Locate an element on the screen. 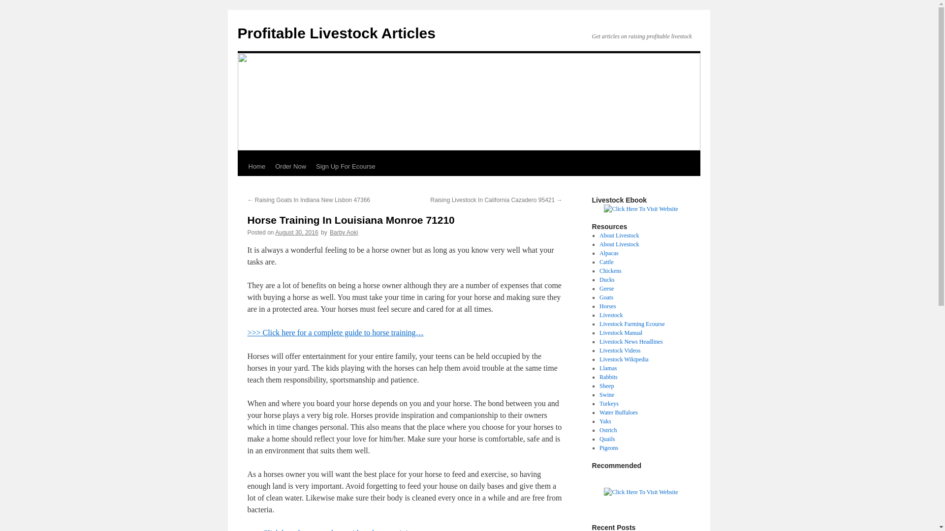 The width and height of the screenshot is (945, 531). Sign Up For Ecourse is located at coordinates (346, 166).